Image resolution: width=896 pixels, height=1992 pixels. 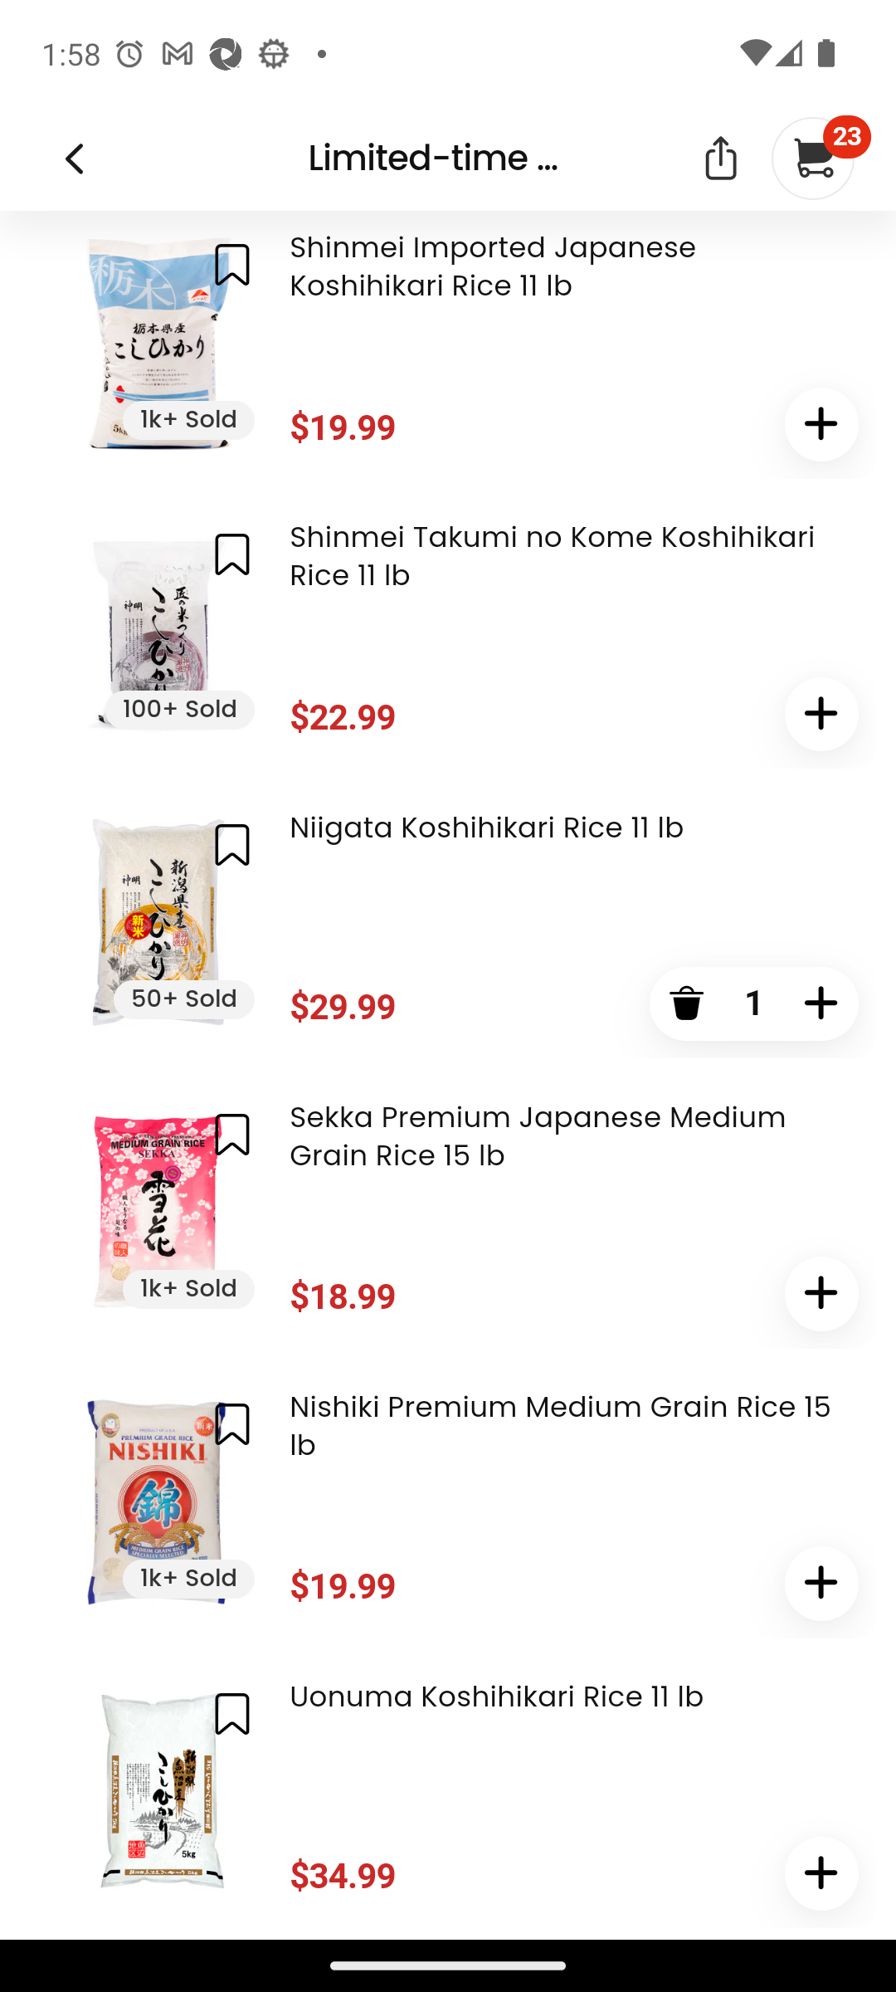 I want to click on , so click(x=232, y=556).